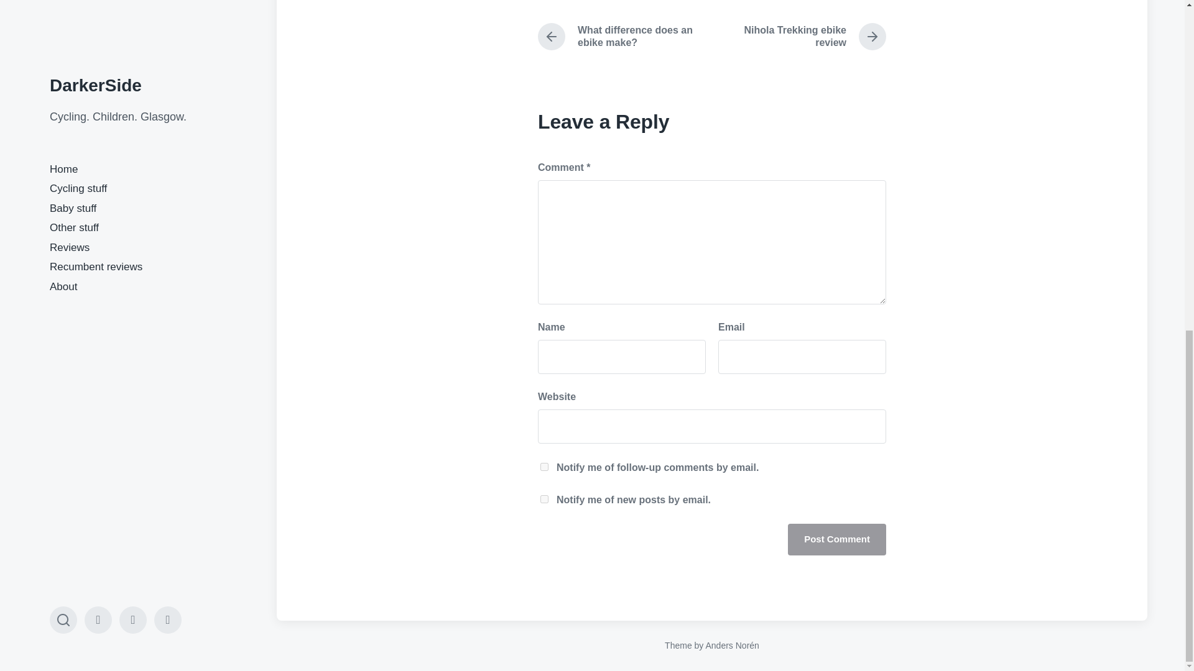 This screenshot has height=671, width=1194. Describe the element at coordinates (544, 500) in the screenshot. I see `Post Comment` at that location.